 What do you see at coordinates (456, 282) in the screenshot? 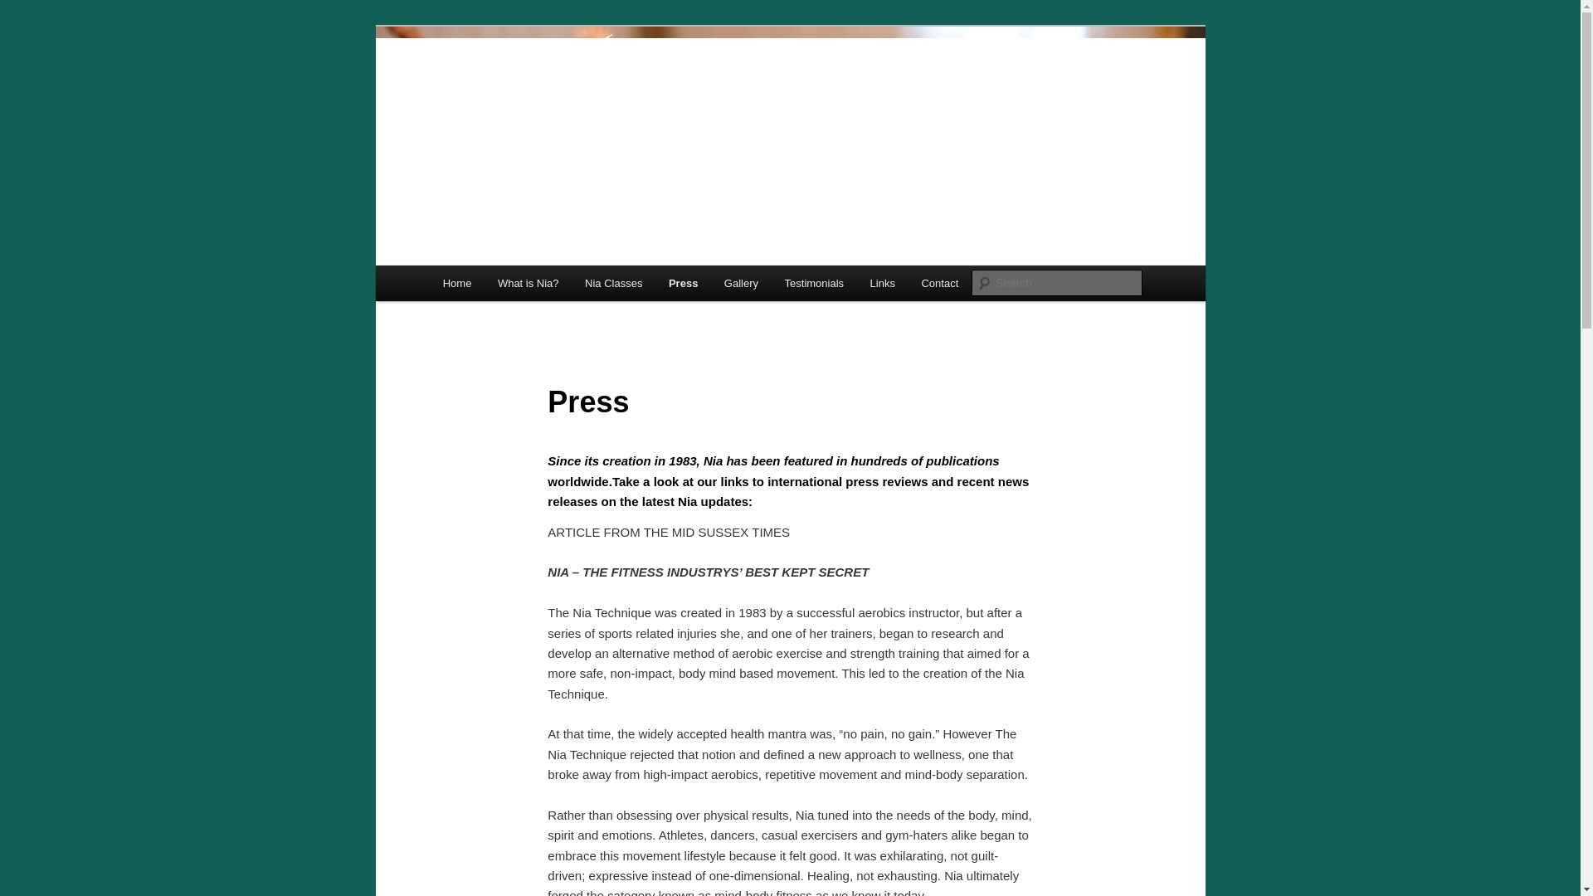
I see `Home` at bounding box center [456, 282].